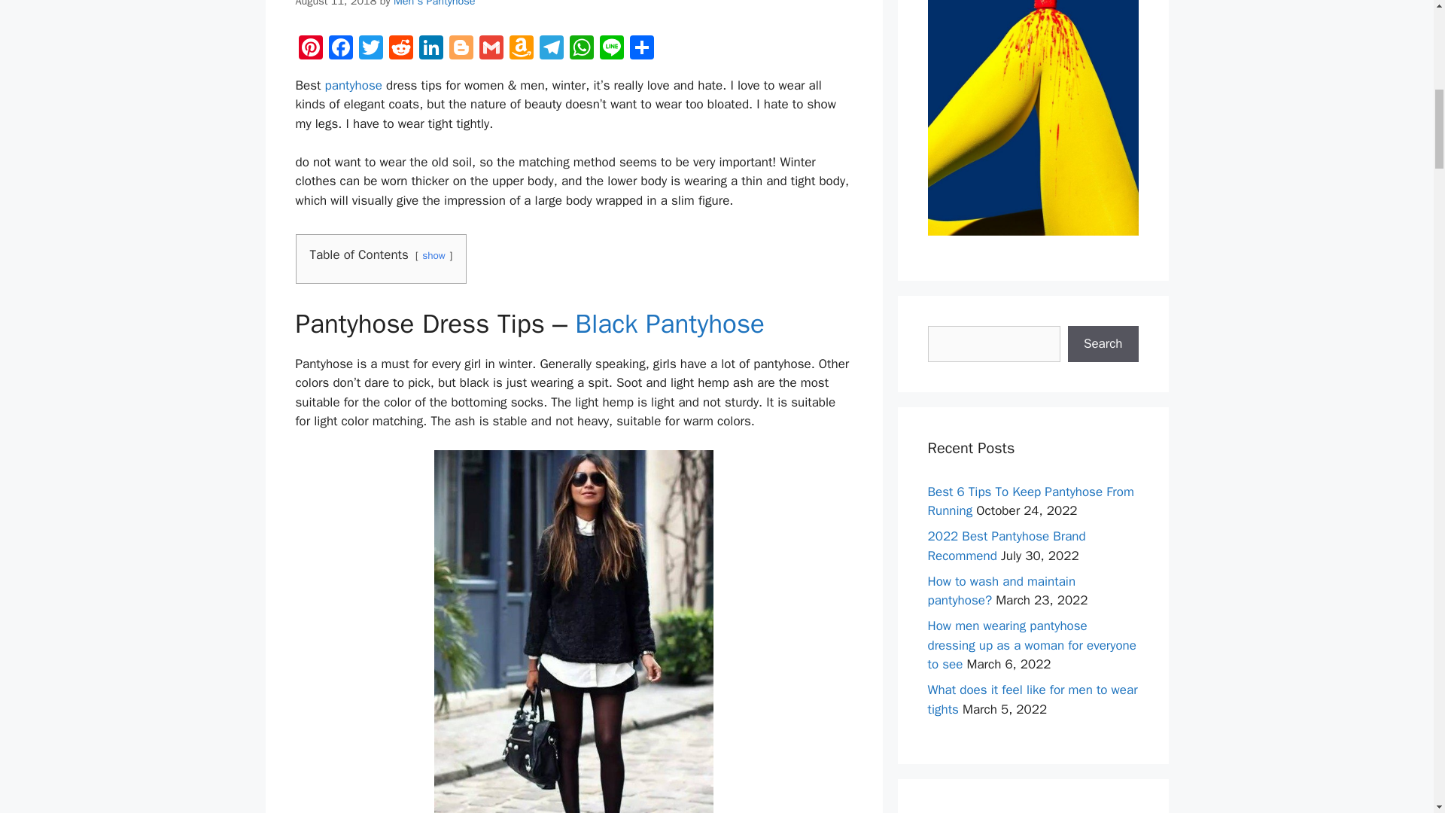  Describe the element at coordinates (433, 3) in the screenshot. I see `Men's Pantyhose` at that location.